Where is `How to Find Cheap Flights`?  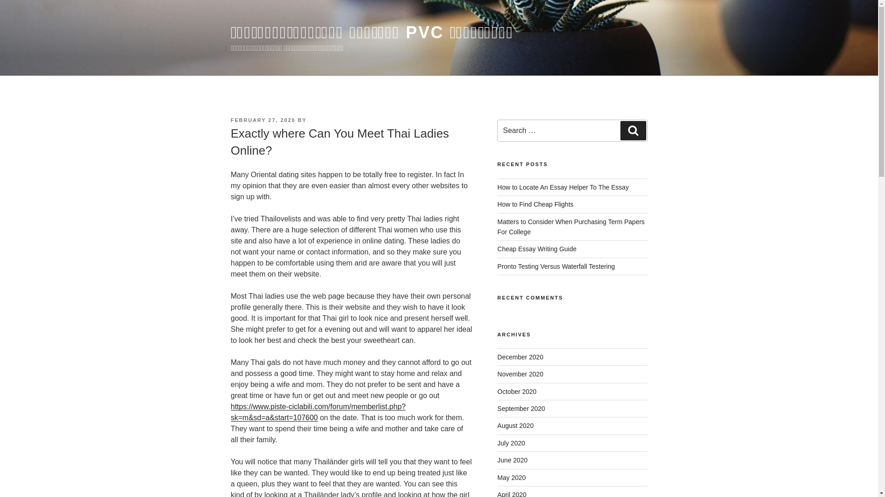
How to Find Cheap Flights is located at coordinates (536, 204).